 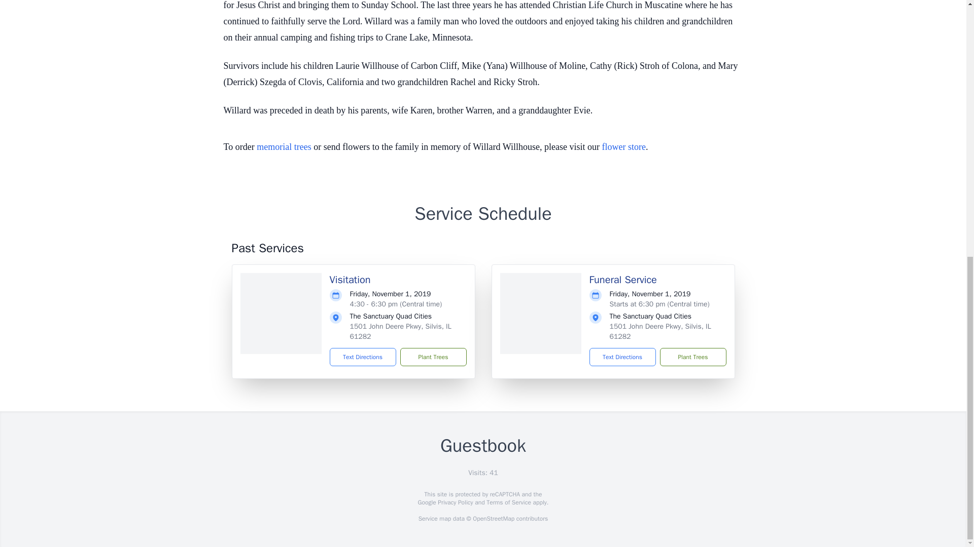 What do you see at coordinates (433, 357) in the screenshot?
I see `Plant Trees` at bounding box center [433, 357].